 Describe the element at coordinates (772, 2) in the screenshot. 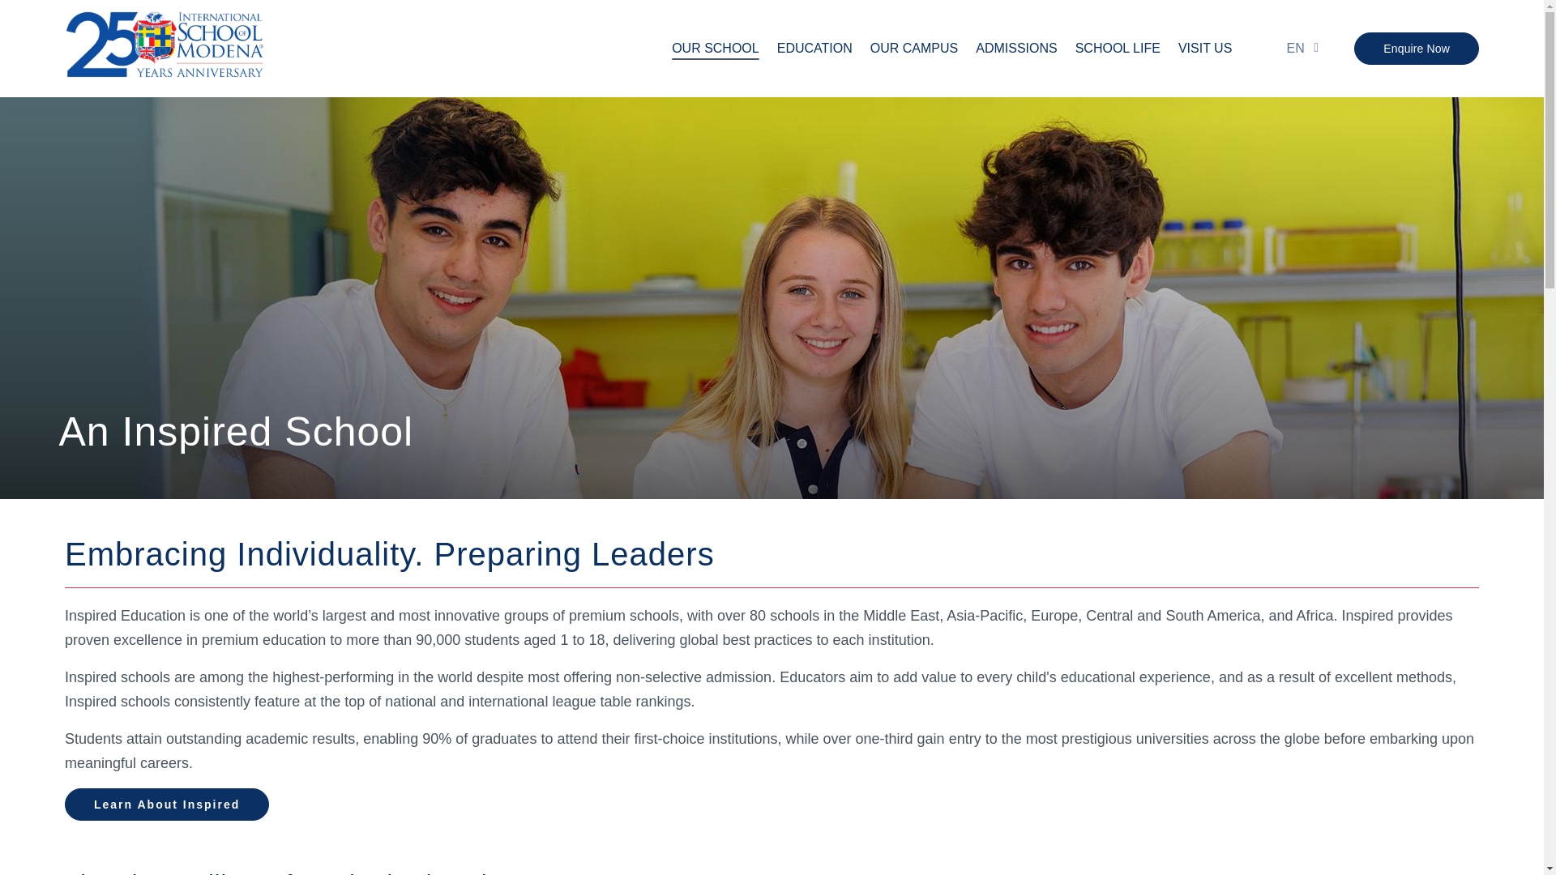

I see `Skip to main content` at that location.